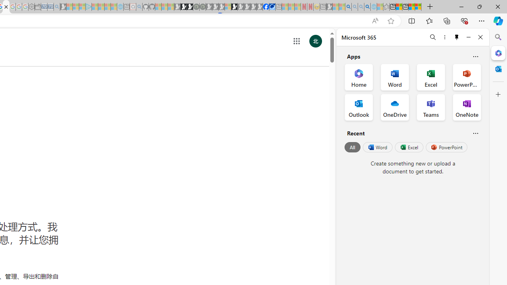 Image resolution: width=507 pixels, height=285 pixels. What do you see at coordinates (431, 107) in the screenshot?
I see `Teams Office App` at bounding box center [431, 107].